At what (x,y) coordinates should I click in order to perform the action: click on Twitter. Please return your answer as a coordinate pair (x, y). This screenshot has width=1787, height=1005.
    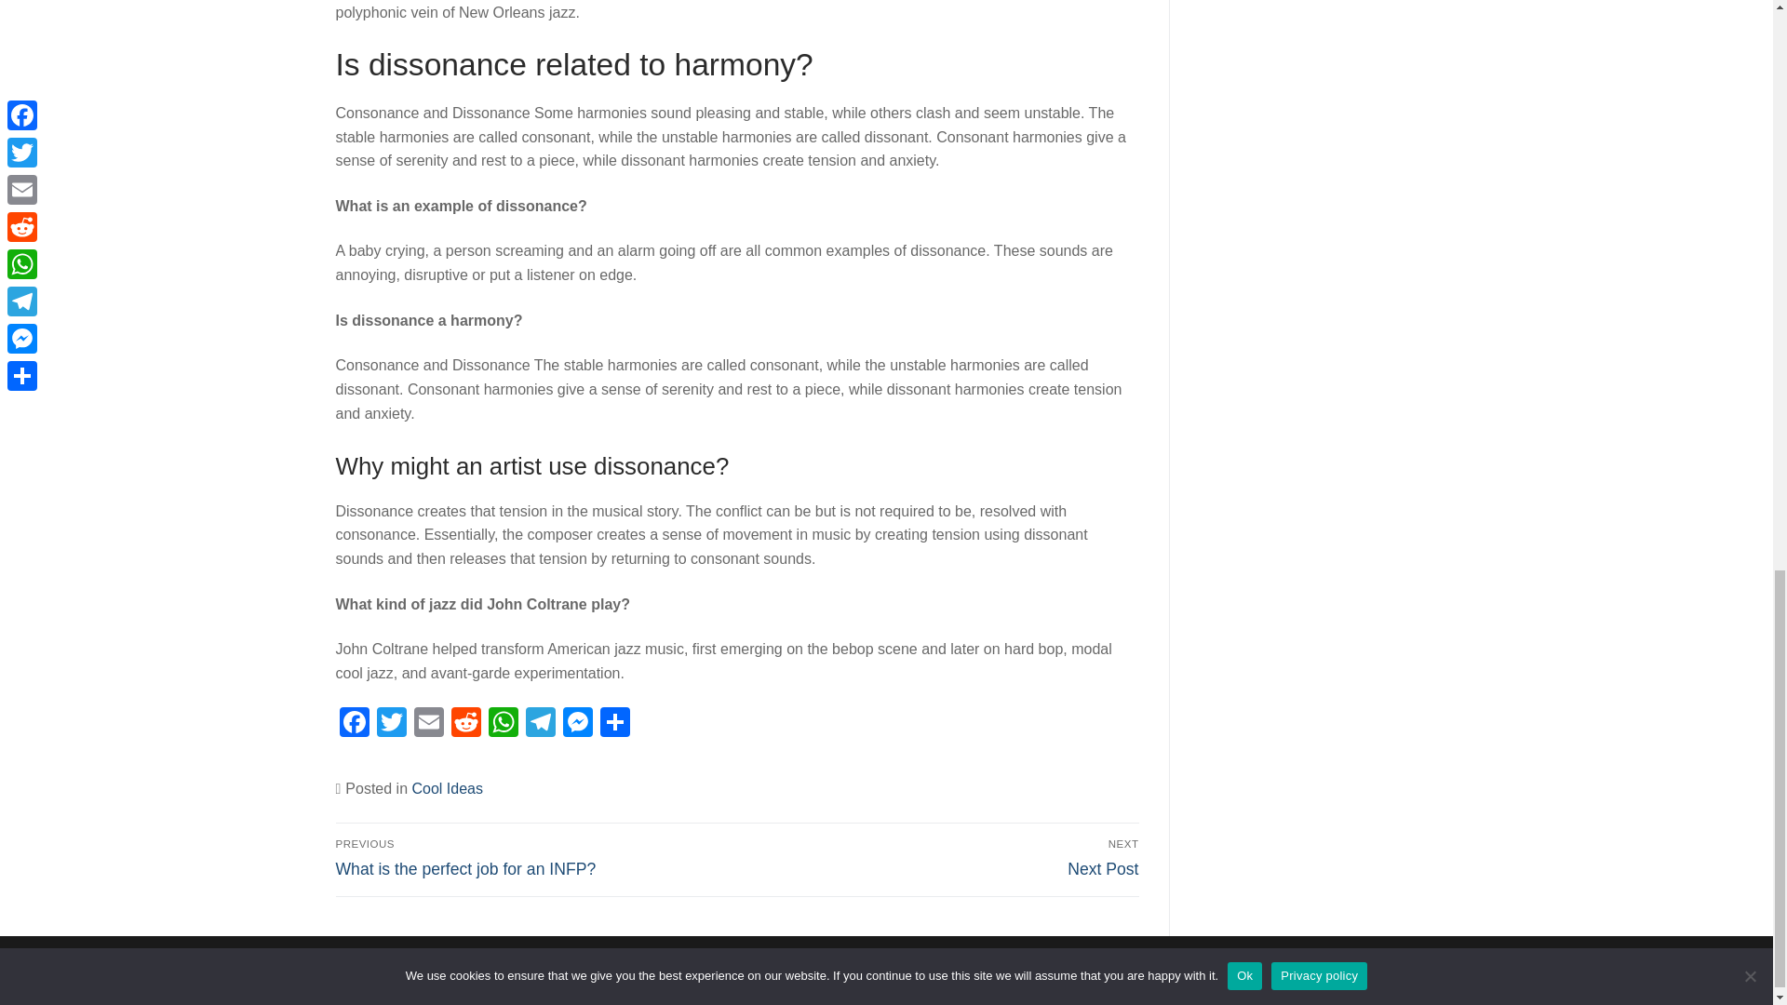
    Looking at the image, I should click on (613, 724).